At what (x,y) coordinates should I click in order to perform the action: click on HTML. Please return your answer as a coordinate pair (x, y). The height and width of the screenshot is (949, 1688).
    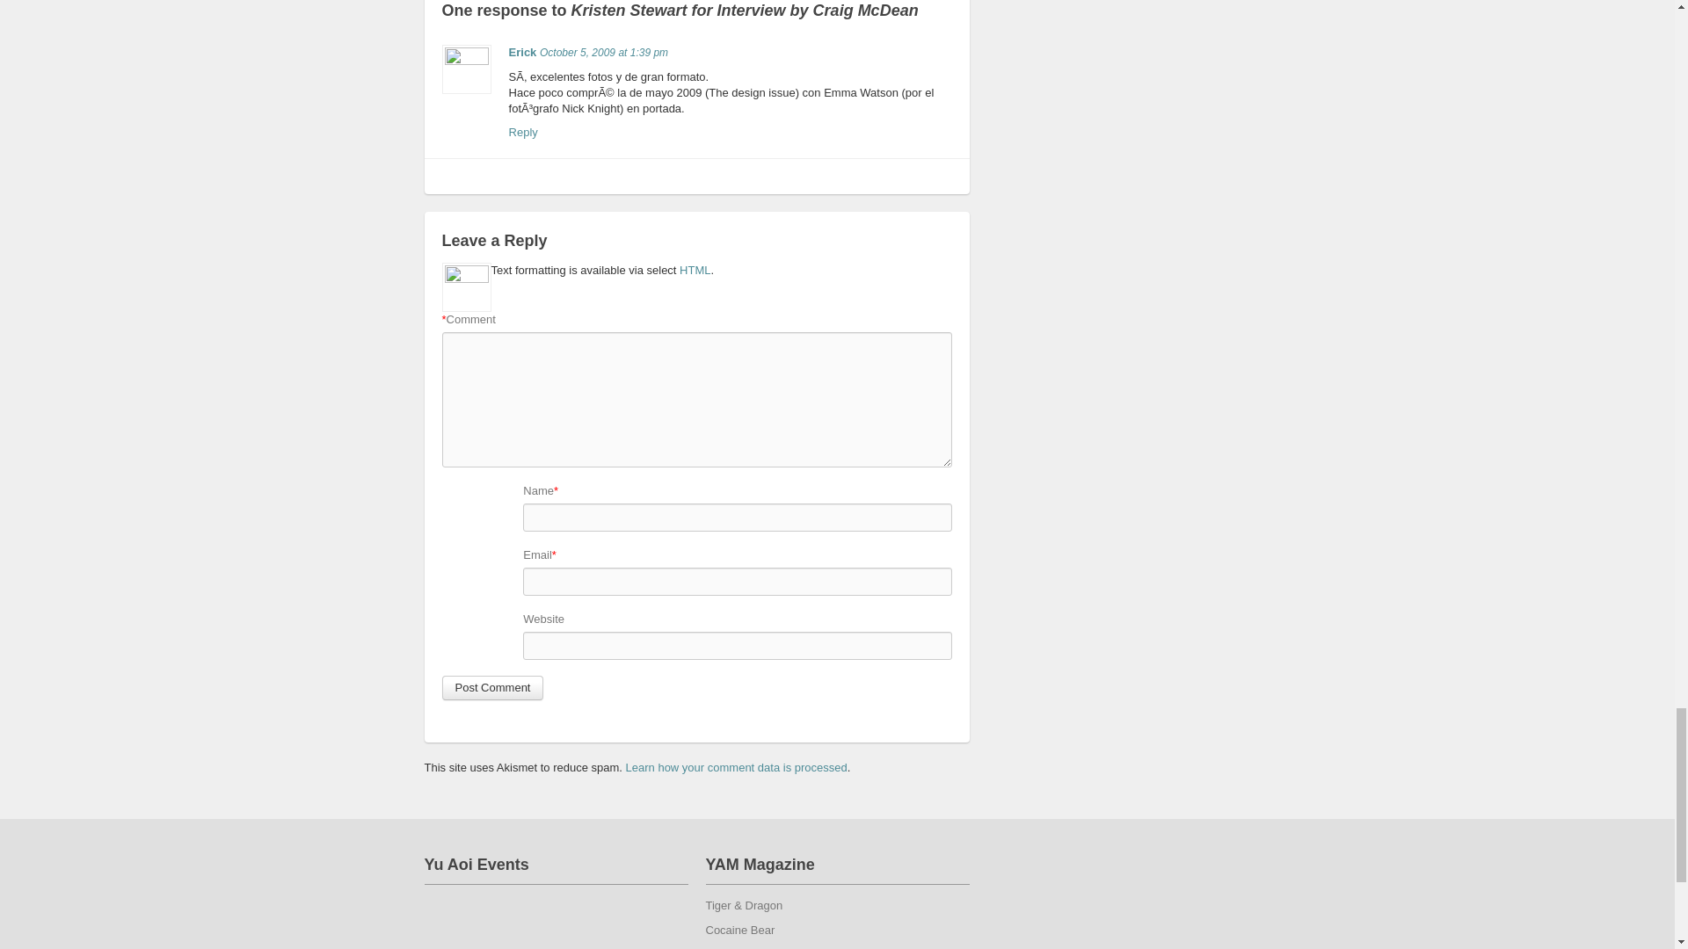
    Looking at the image, I should click on (695, 271).